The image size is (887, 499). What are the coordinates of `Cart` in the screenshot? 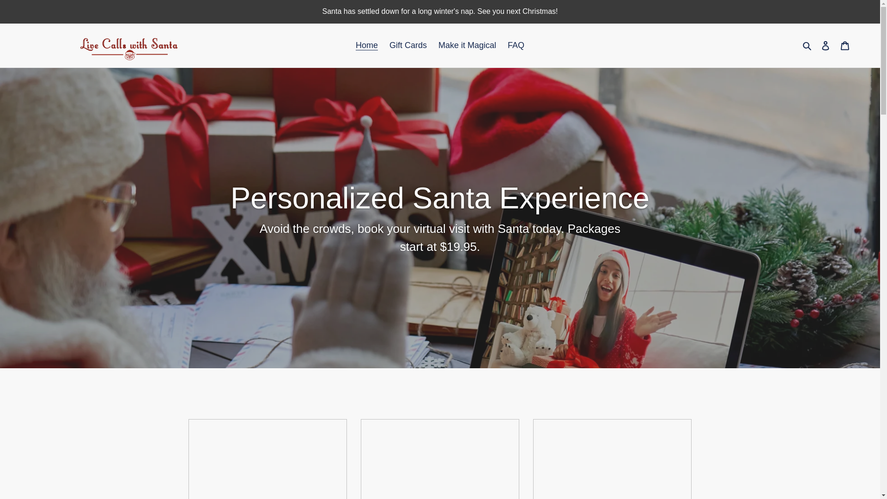 It's located at (845, 45).